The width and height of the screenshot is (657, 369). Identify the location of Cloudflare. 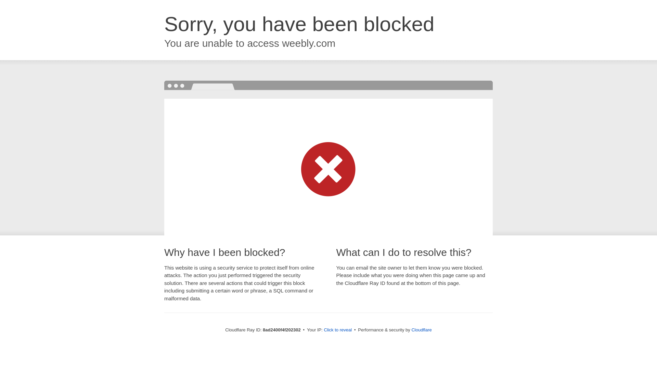
(421, 330).